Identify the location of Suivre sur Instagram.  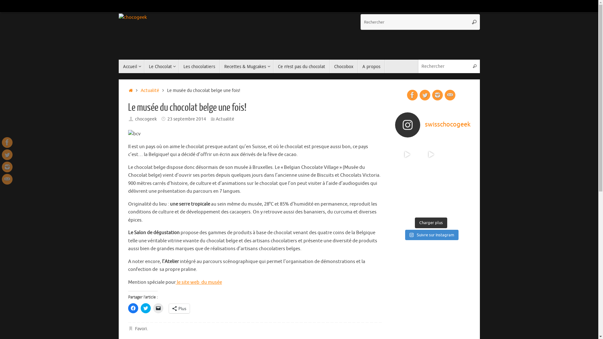
(432, 235).